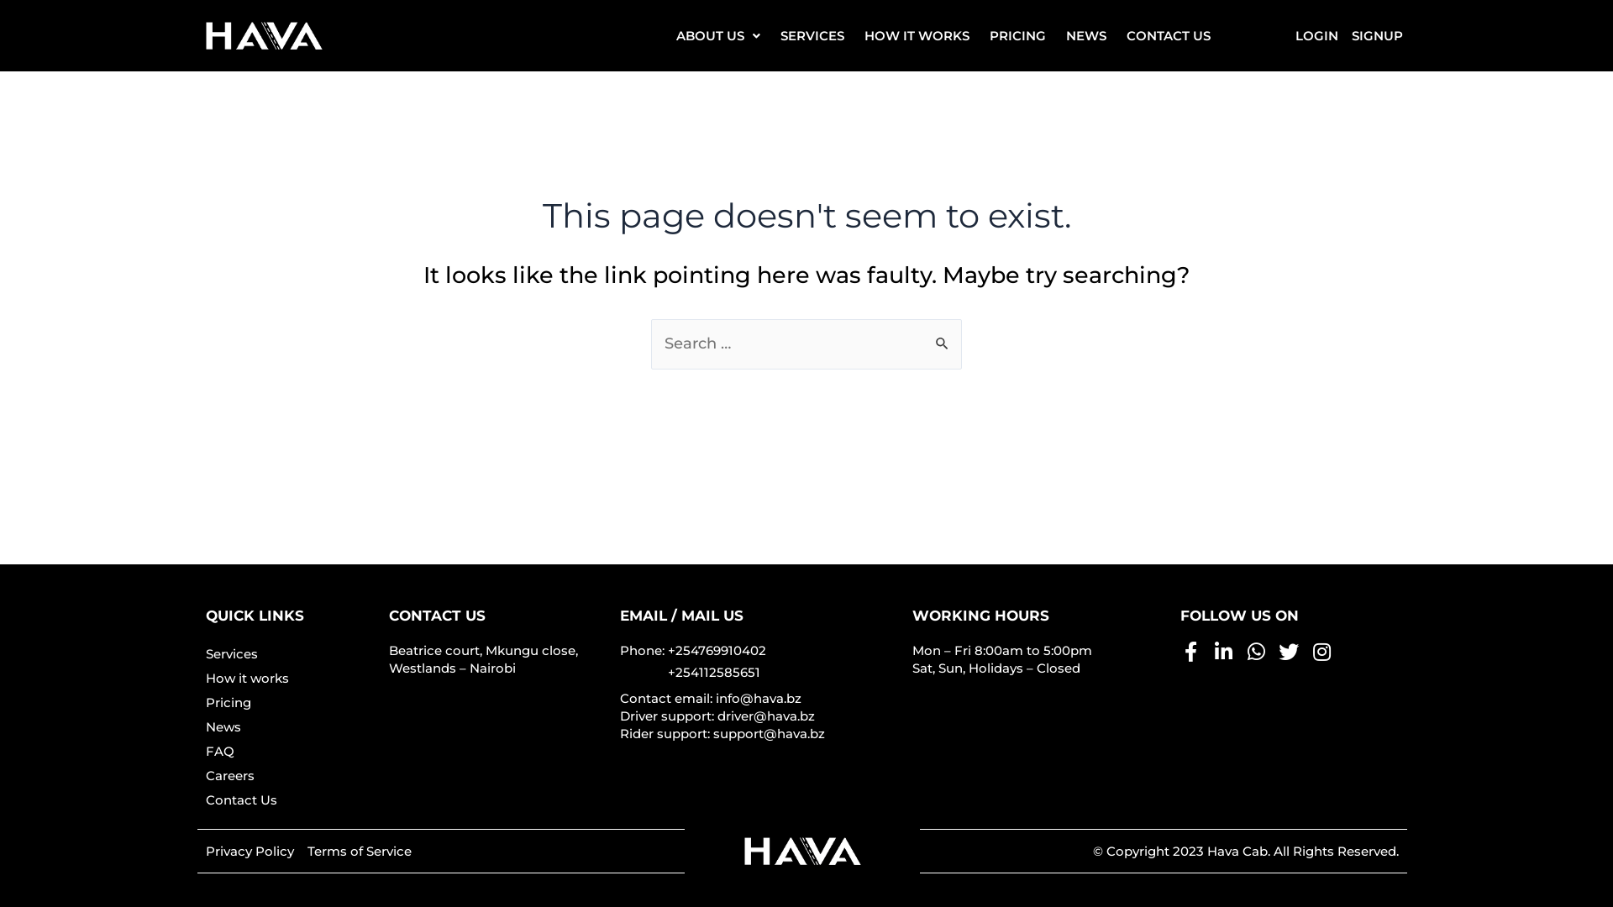 The image size is (1613, 907). What do you see at coordinates (1378, 35) in the screenshot?
I see `SIGNUP` at bounding box center [1378, 35].